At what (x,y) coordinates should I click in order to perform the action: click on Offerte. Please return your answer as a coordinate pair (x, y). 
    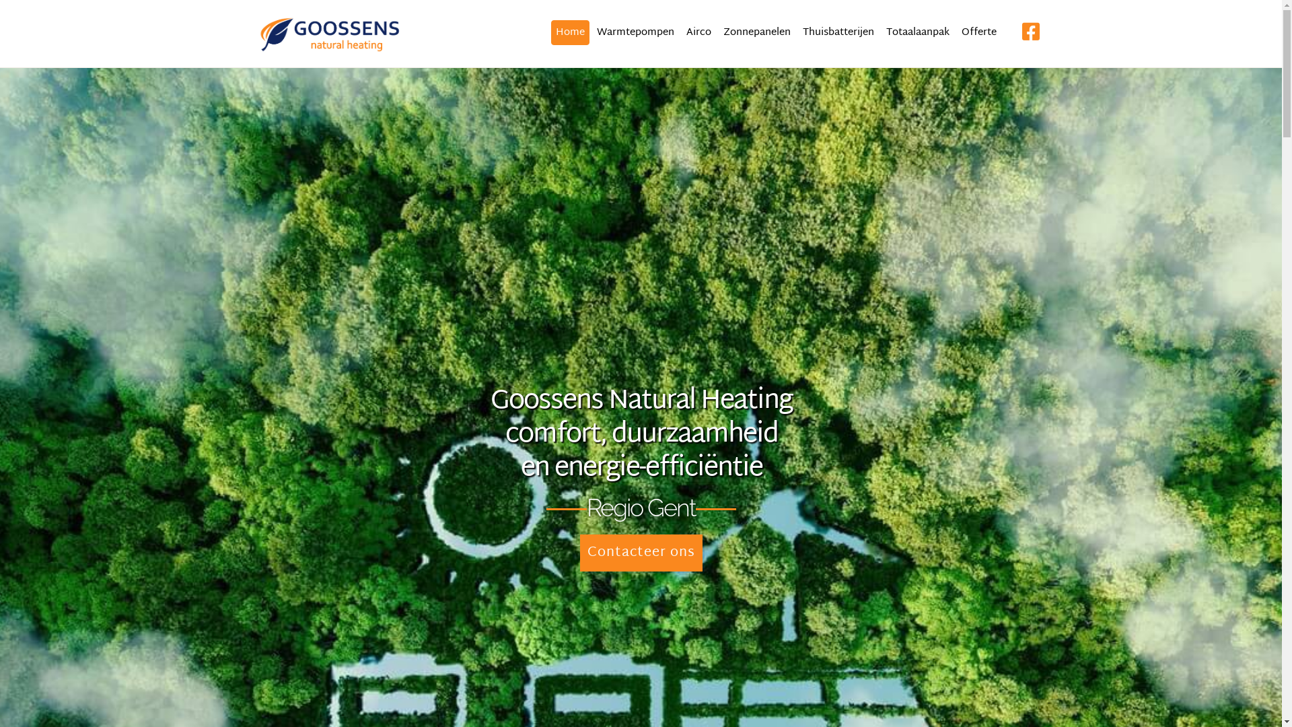
    Looking at the image, I should click on (979, 32).